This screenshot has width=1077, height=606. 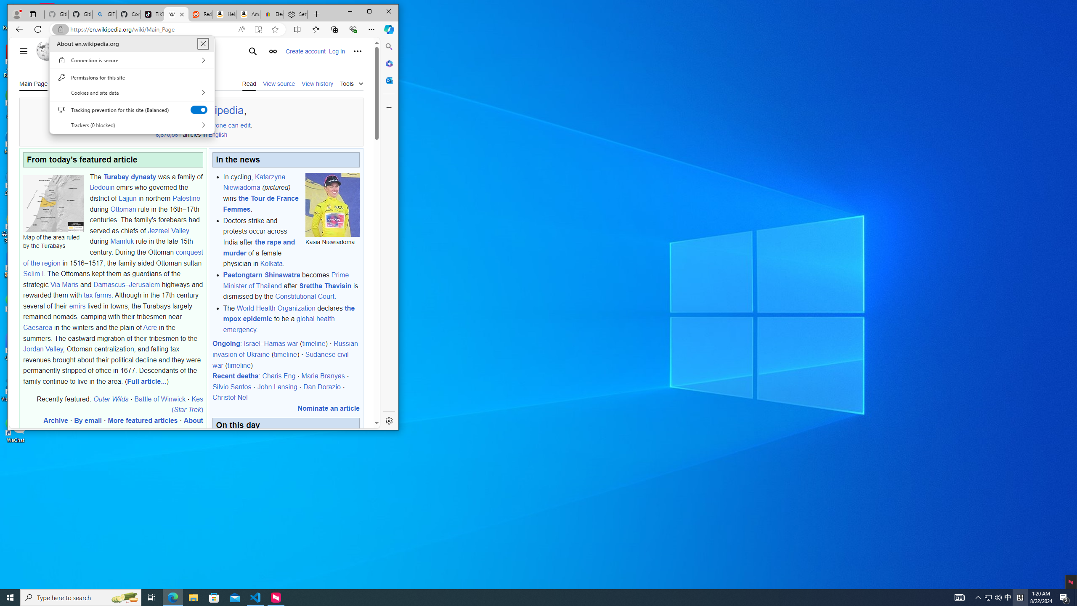 I want to click on Palestine, so click(x=186, y=198).